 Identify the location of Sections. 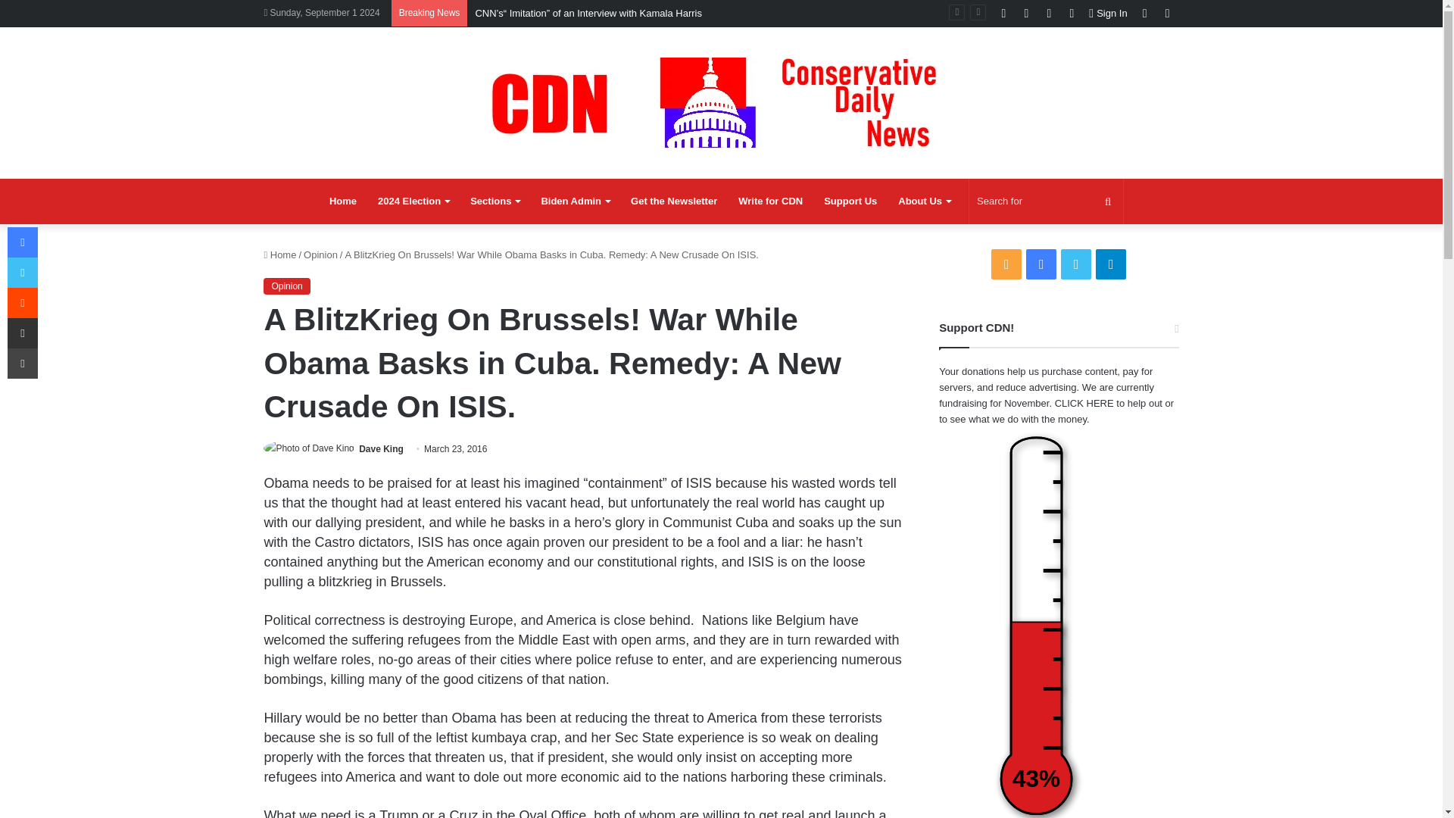
(495, 201).